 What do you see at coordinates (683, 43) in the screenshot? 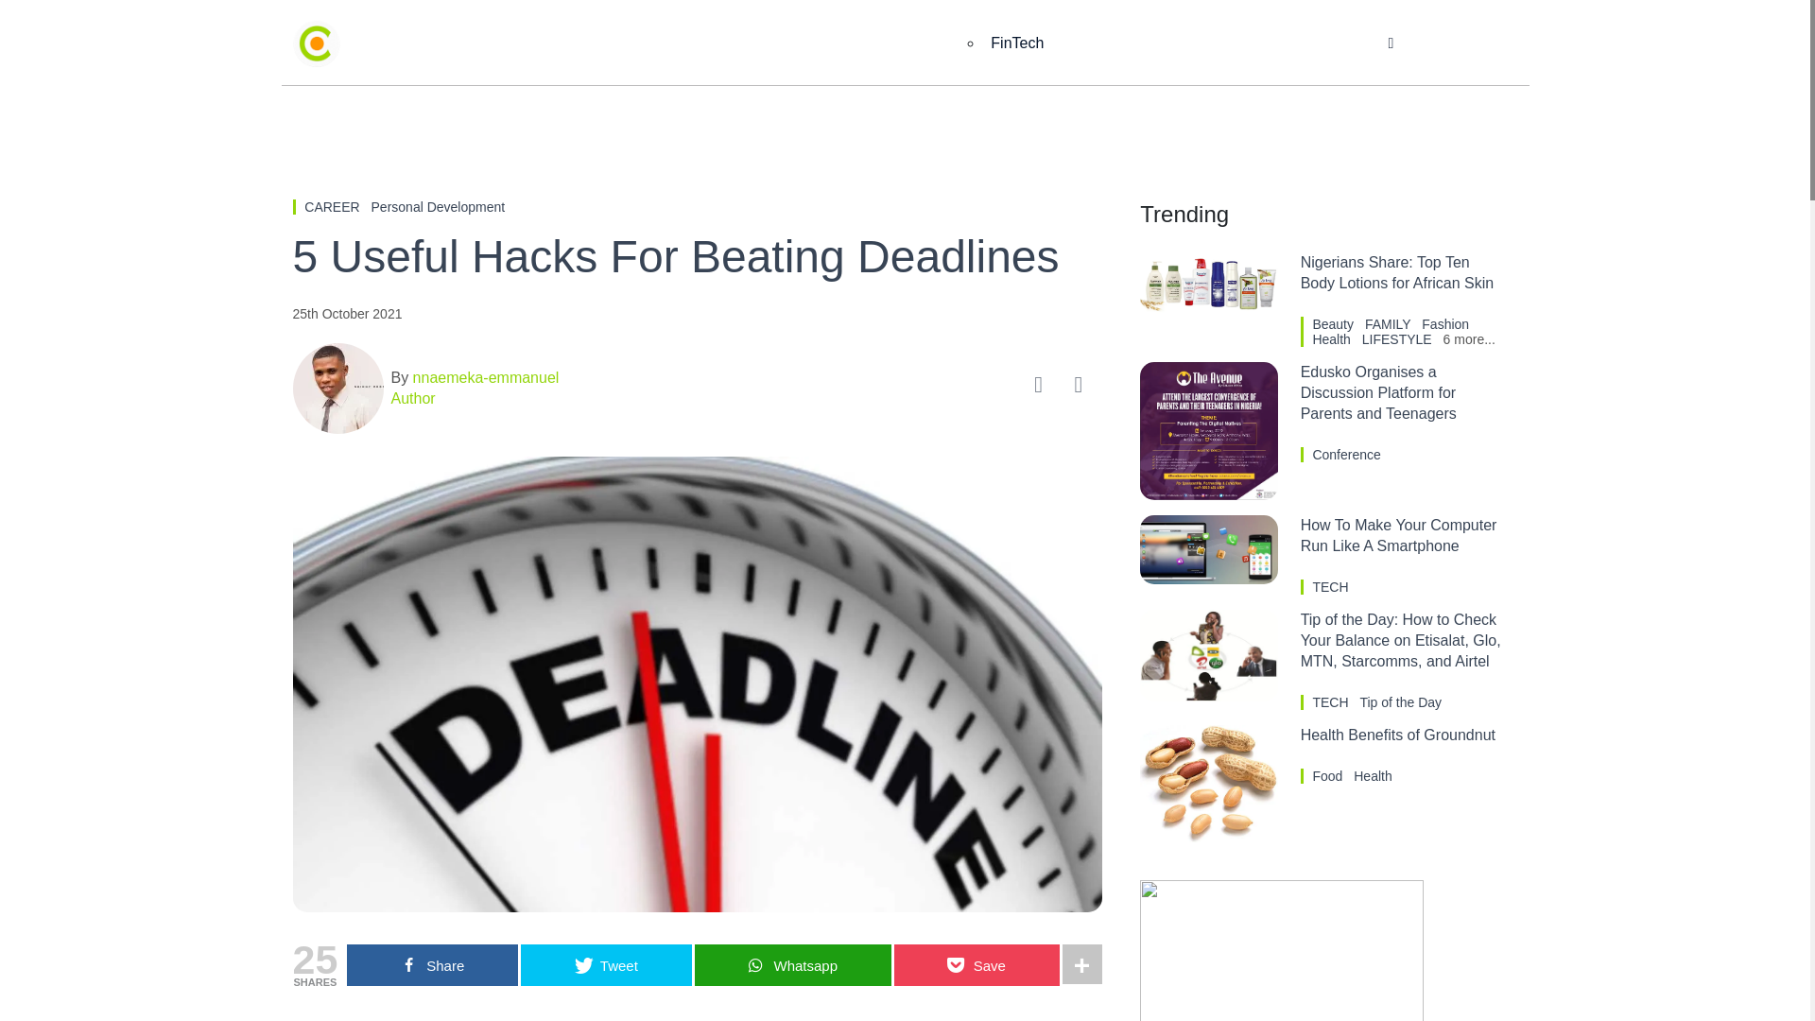
I see `Business` at bounding box center [683, 43].